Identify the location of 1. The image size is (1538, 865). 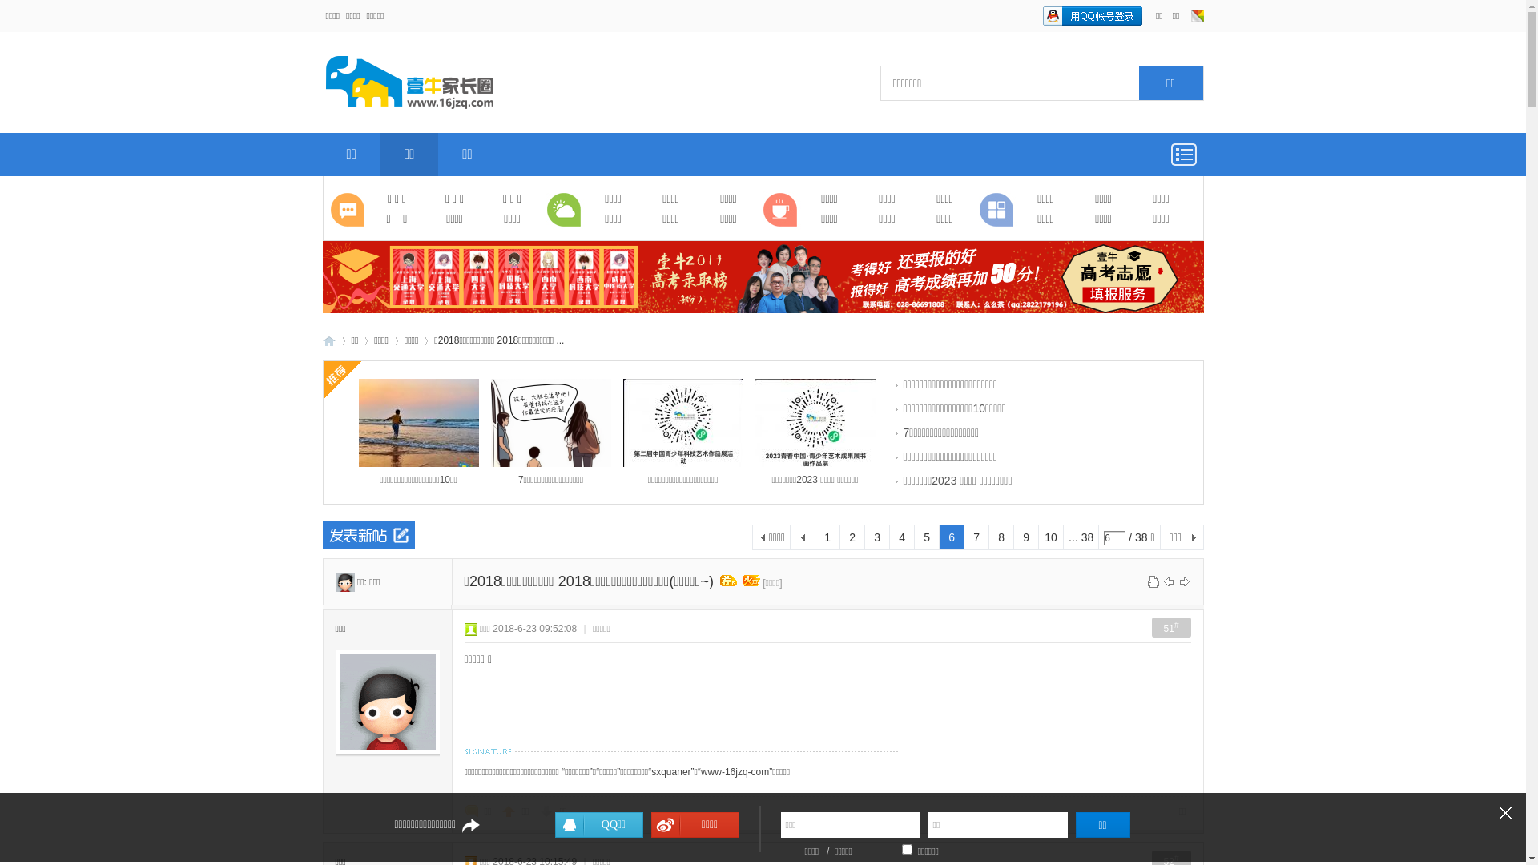
(827, 537).